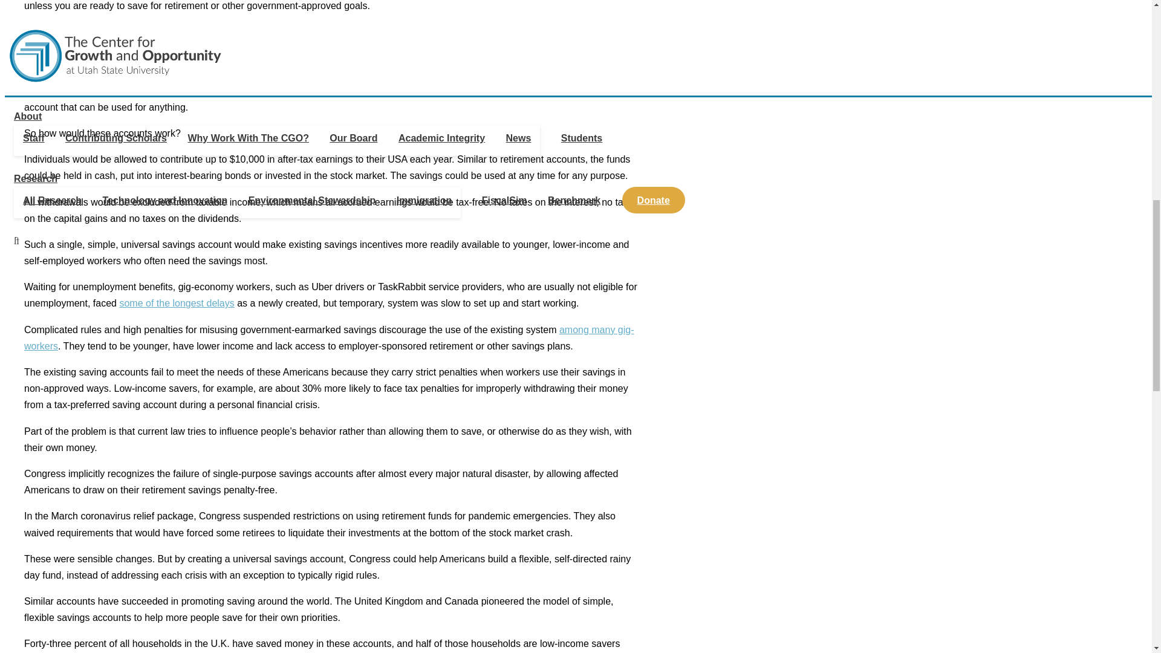  I want to click on among many gig-workers, so click(329, 337).